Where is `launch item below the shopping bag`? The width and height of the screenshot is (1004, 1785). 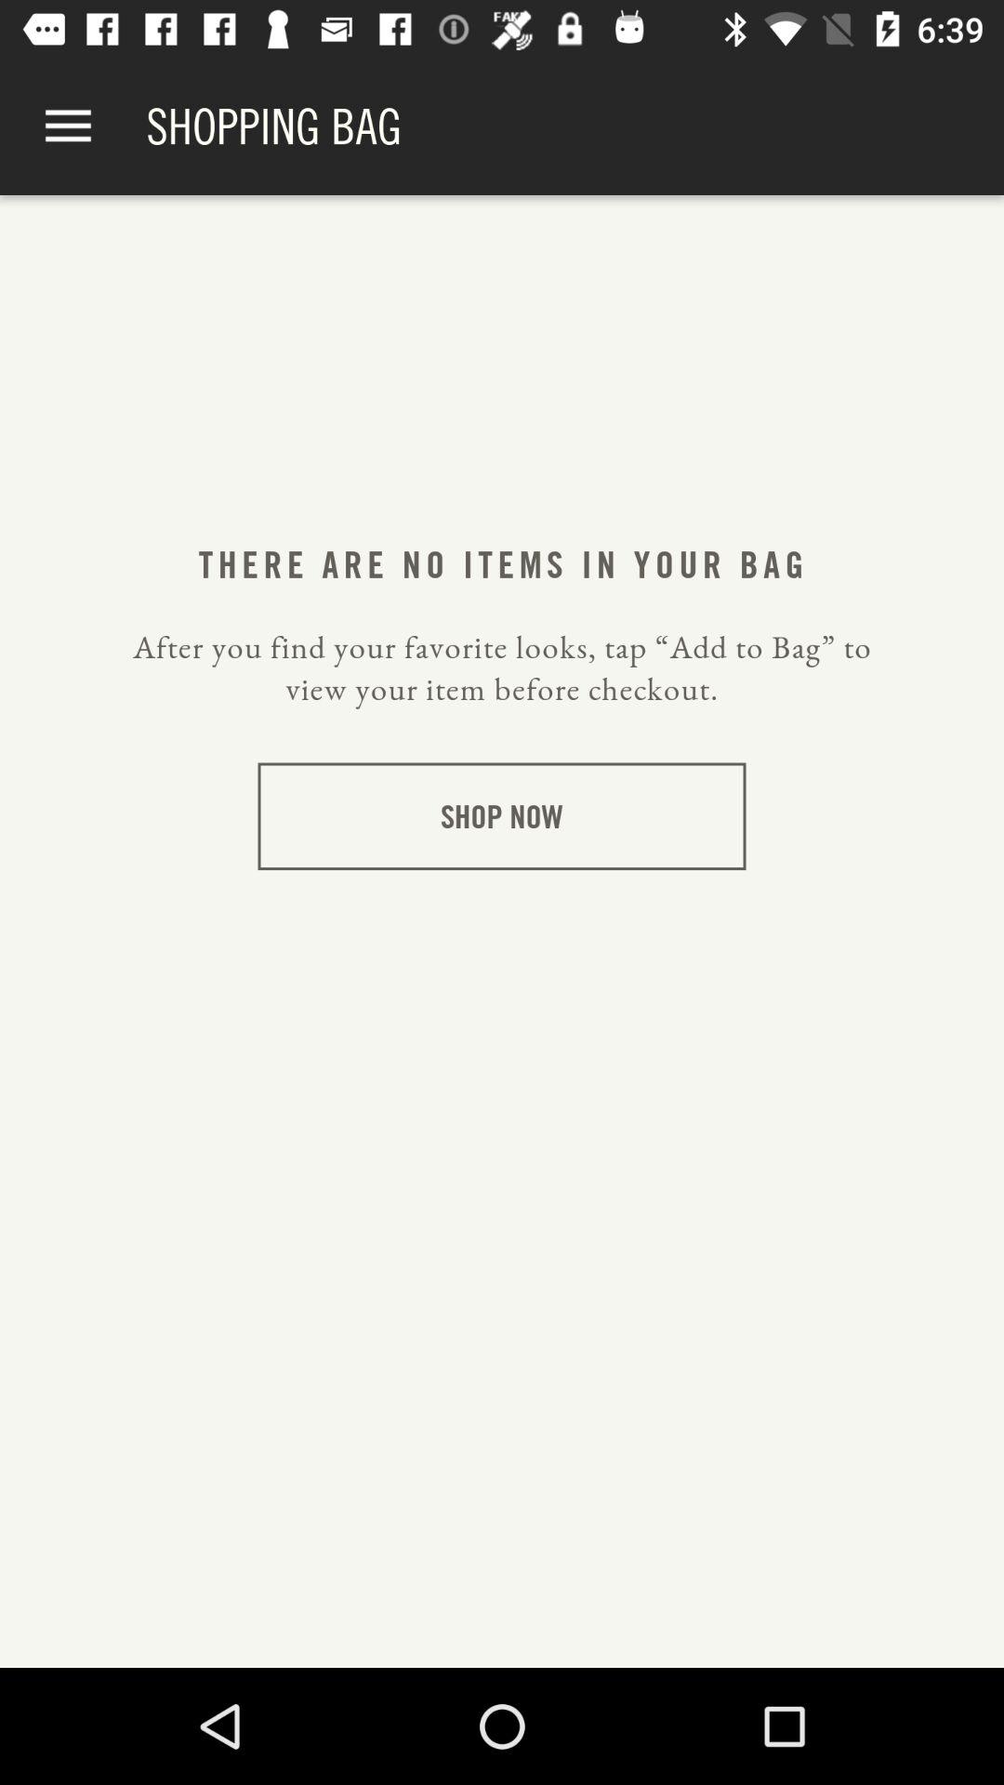 launch item below the shopping bag is located at coordinates (501, 563).